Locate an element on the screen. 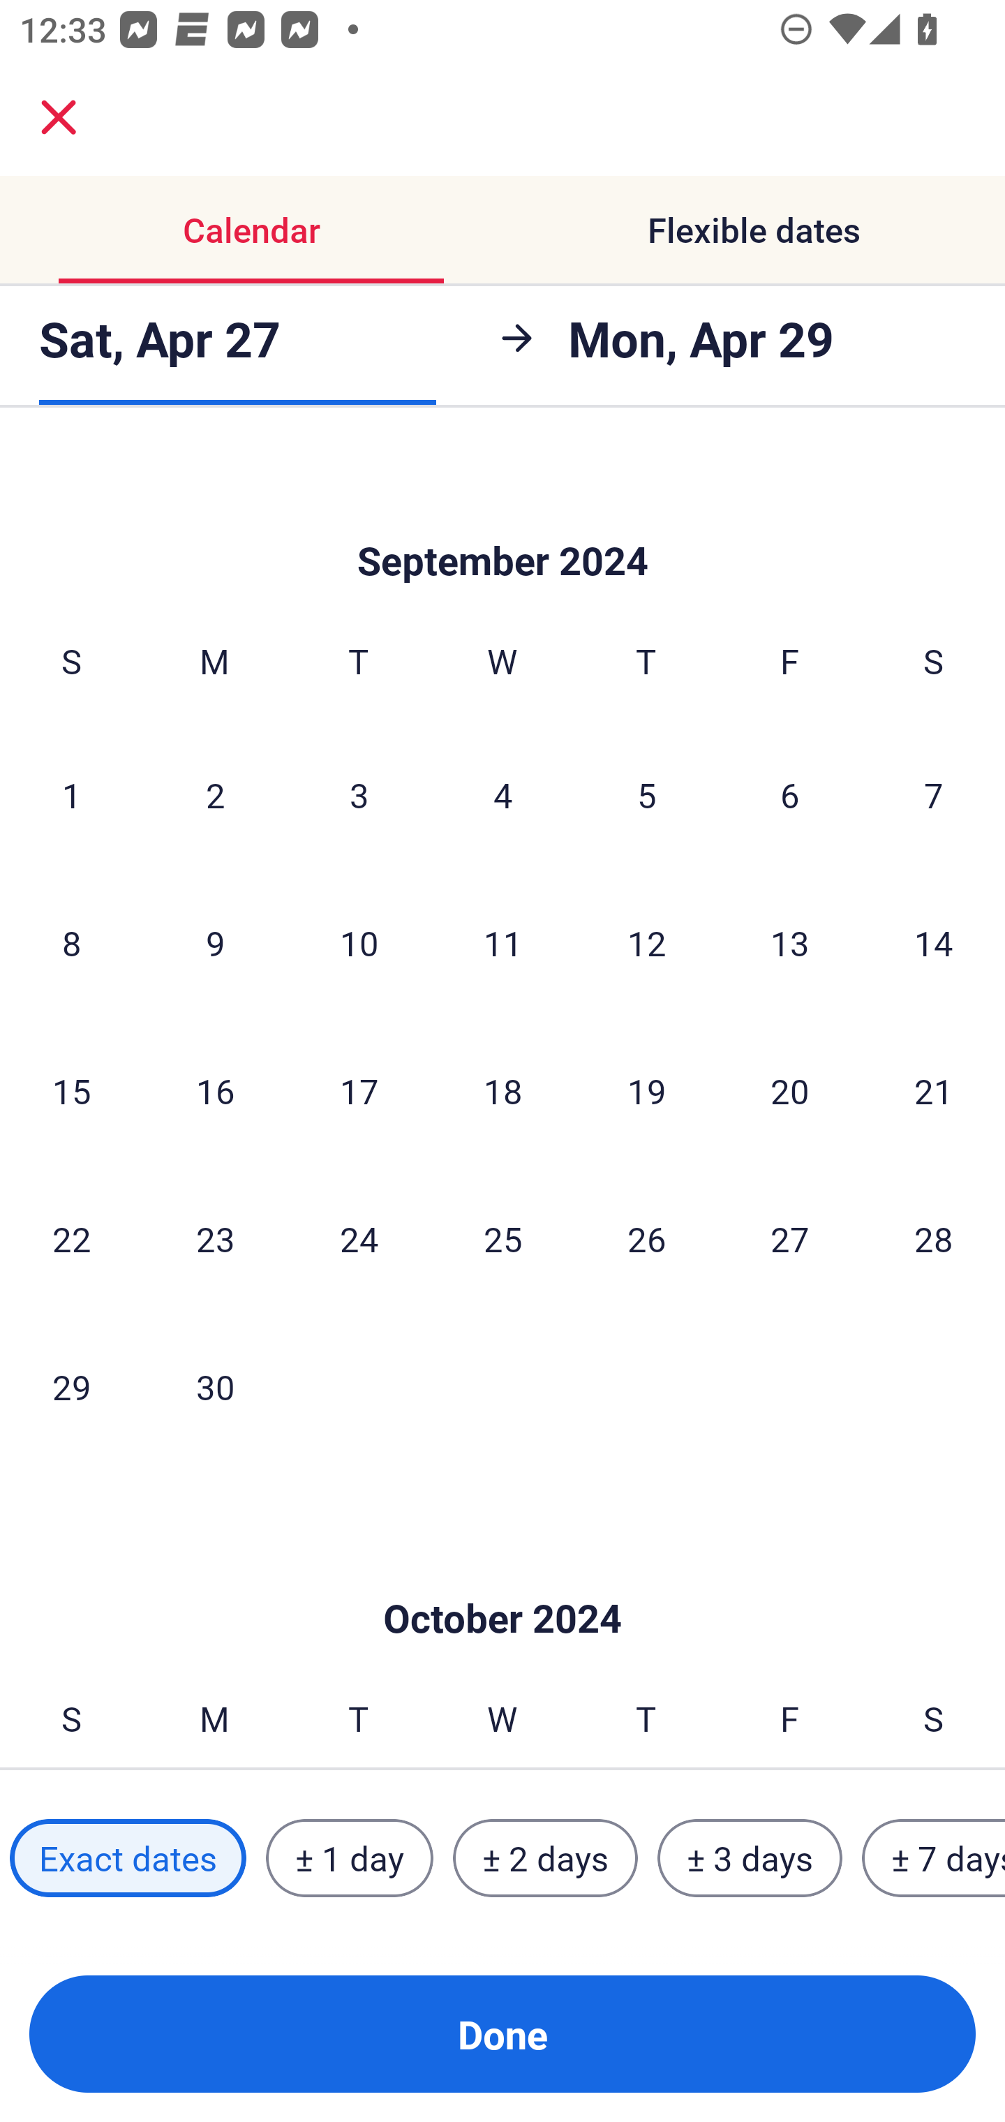 The height and width of the screenshot is (2122, 1005). 21 Saturday, September 21, 2024 is located at coordinates (934, 1090).